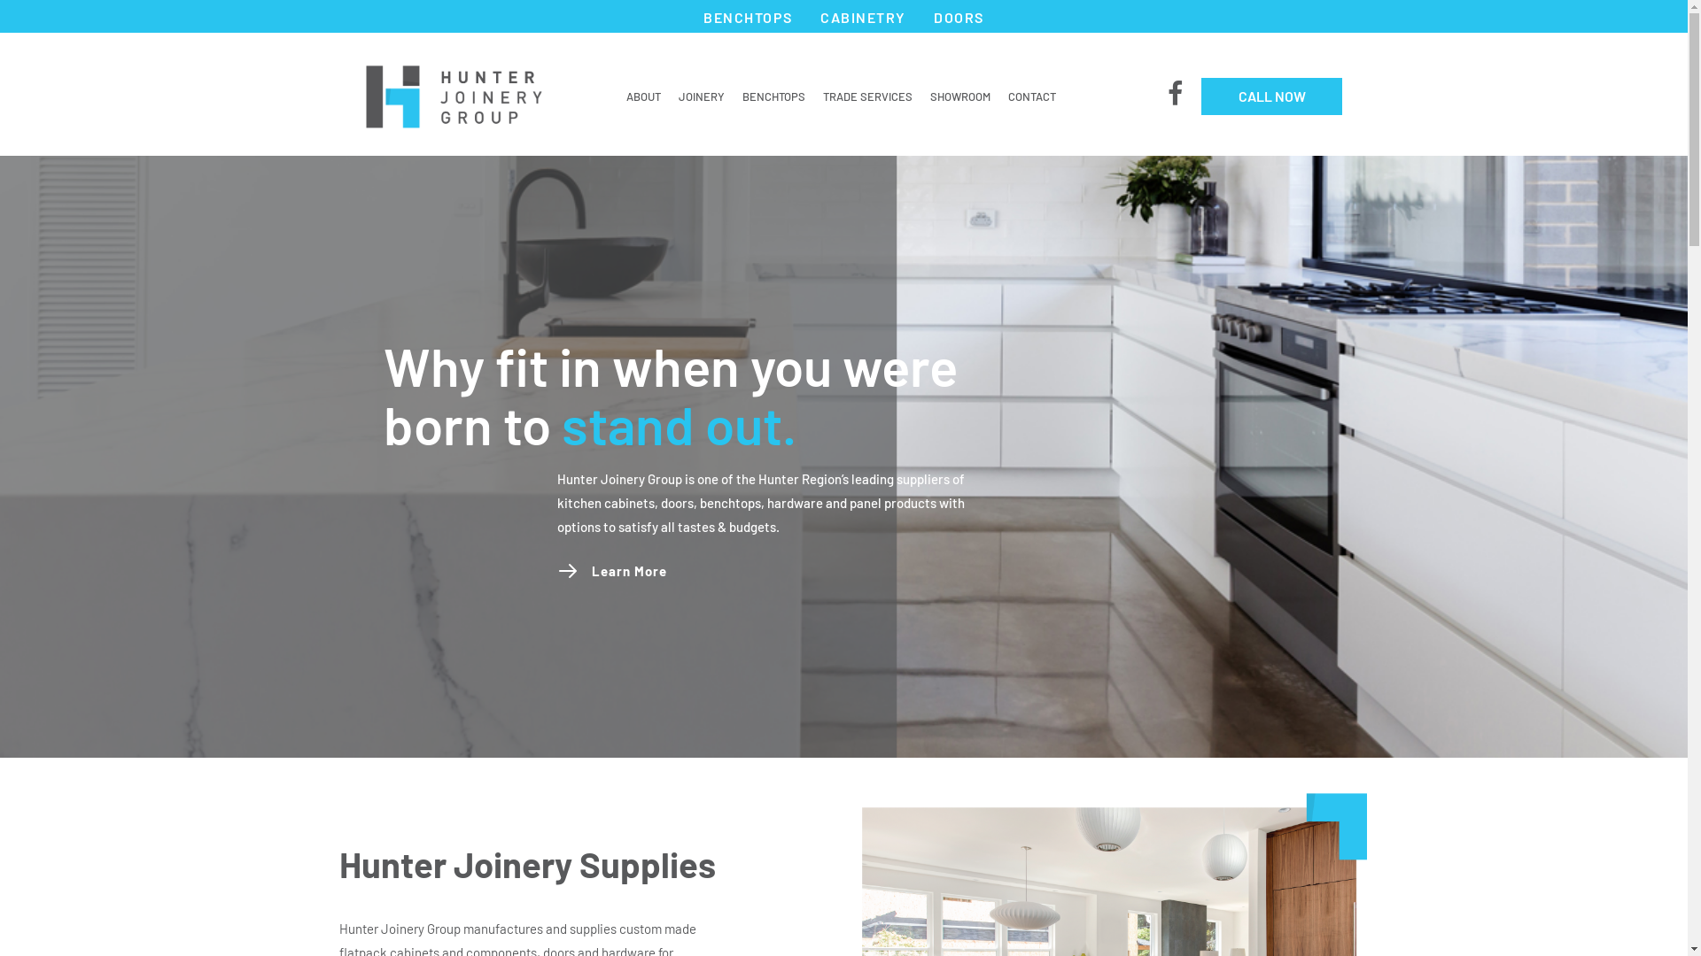 The image size is (1701, 956). I want to click on Learn More, so click(629, 572).